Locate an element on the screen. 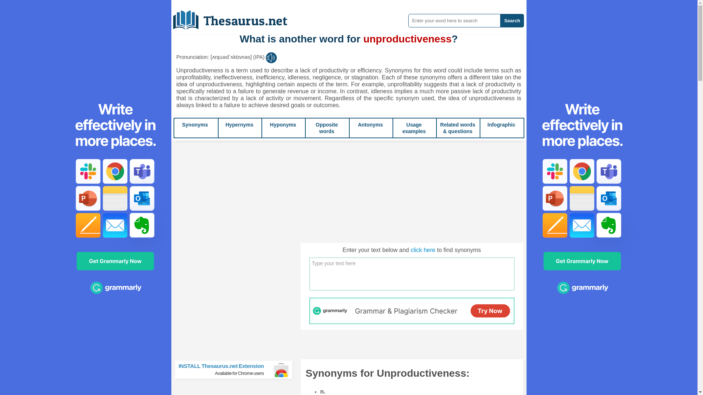  Synonyms is located at coordinates (195, 124).